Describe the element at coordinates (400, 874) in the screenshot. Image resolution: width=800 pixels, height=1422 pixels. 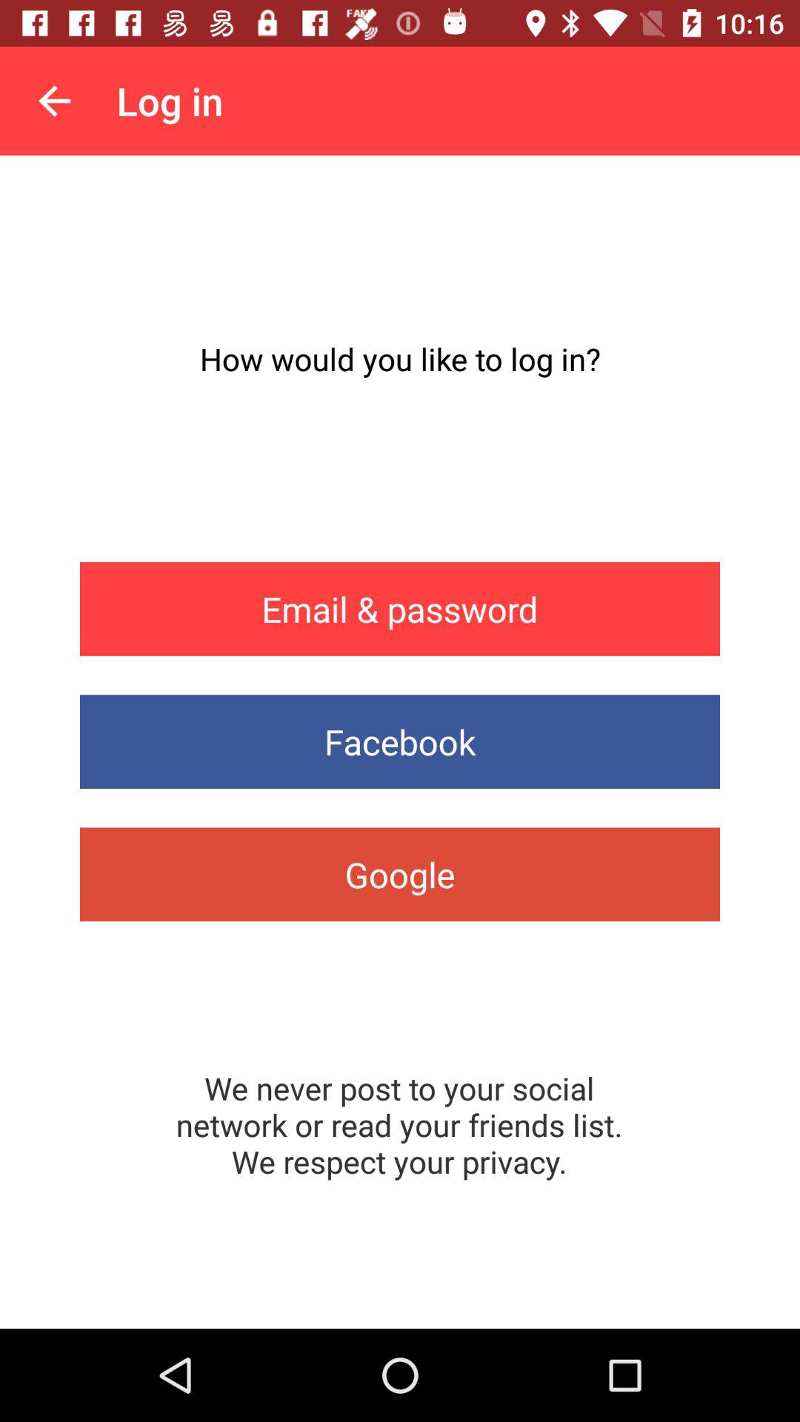
I see `choose item below facebook icon` at that location.